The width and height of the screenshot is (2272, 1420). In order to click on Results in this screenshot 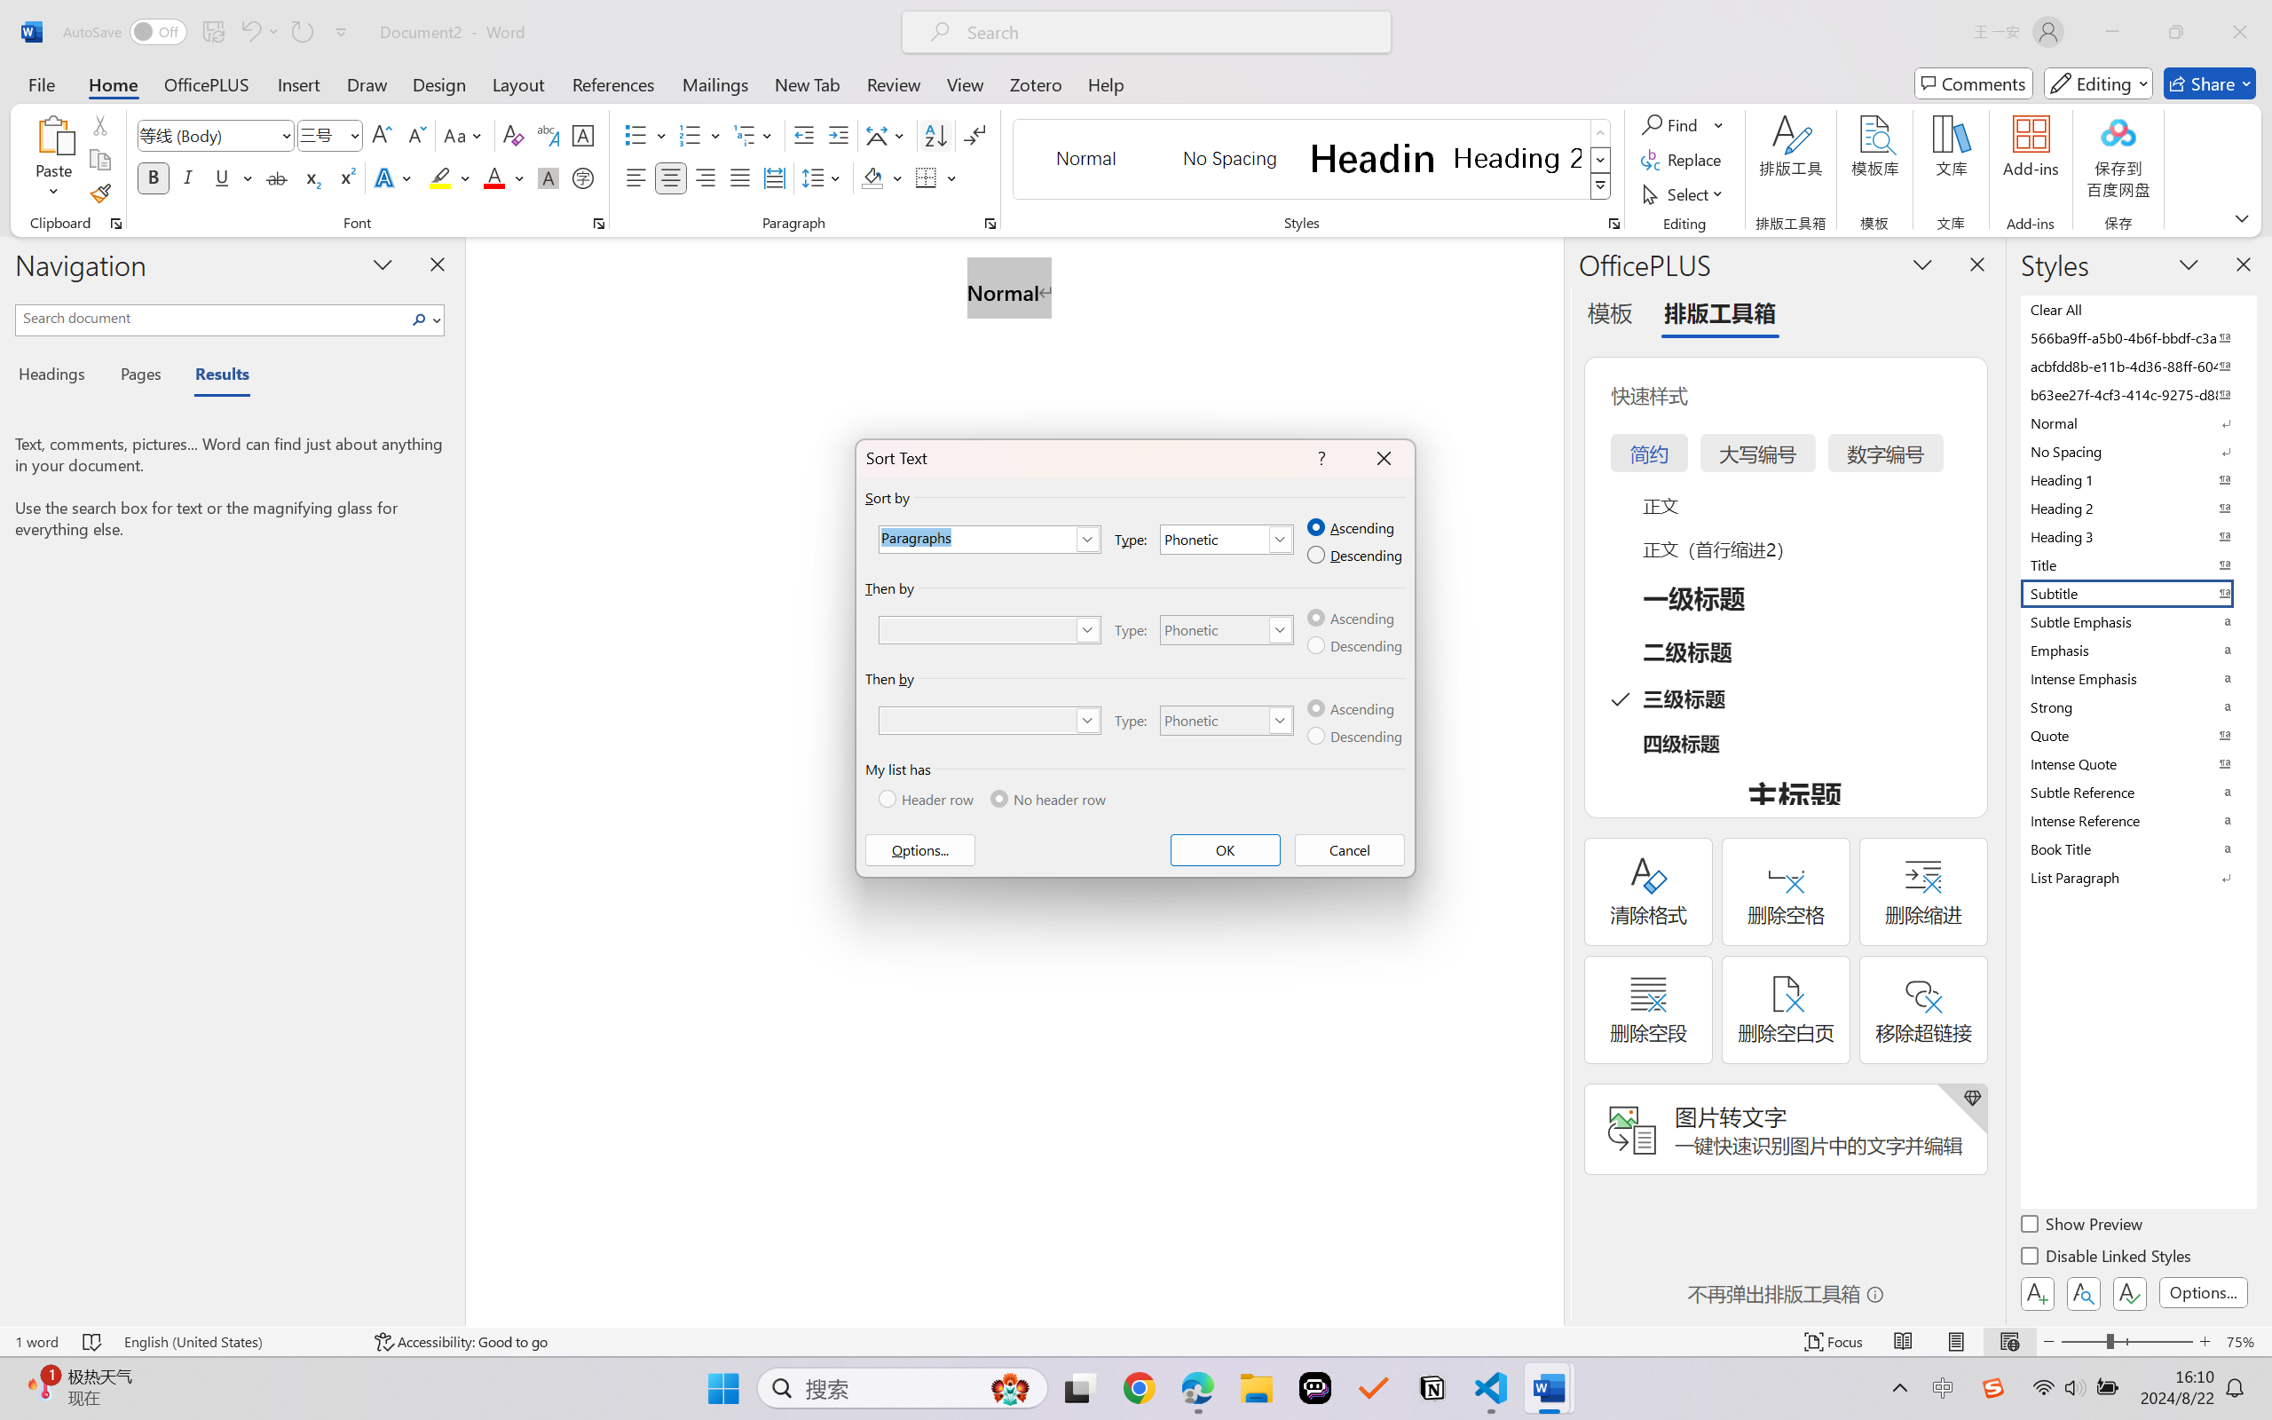, I will do `click(213, 376)`.